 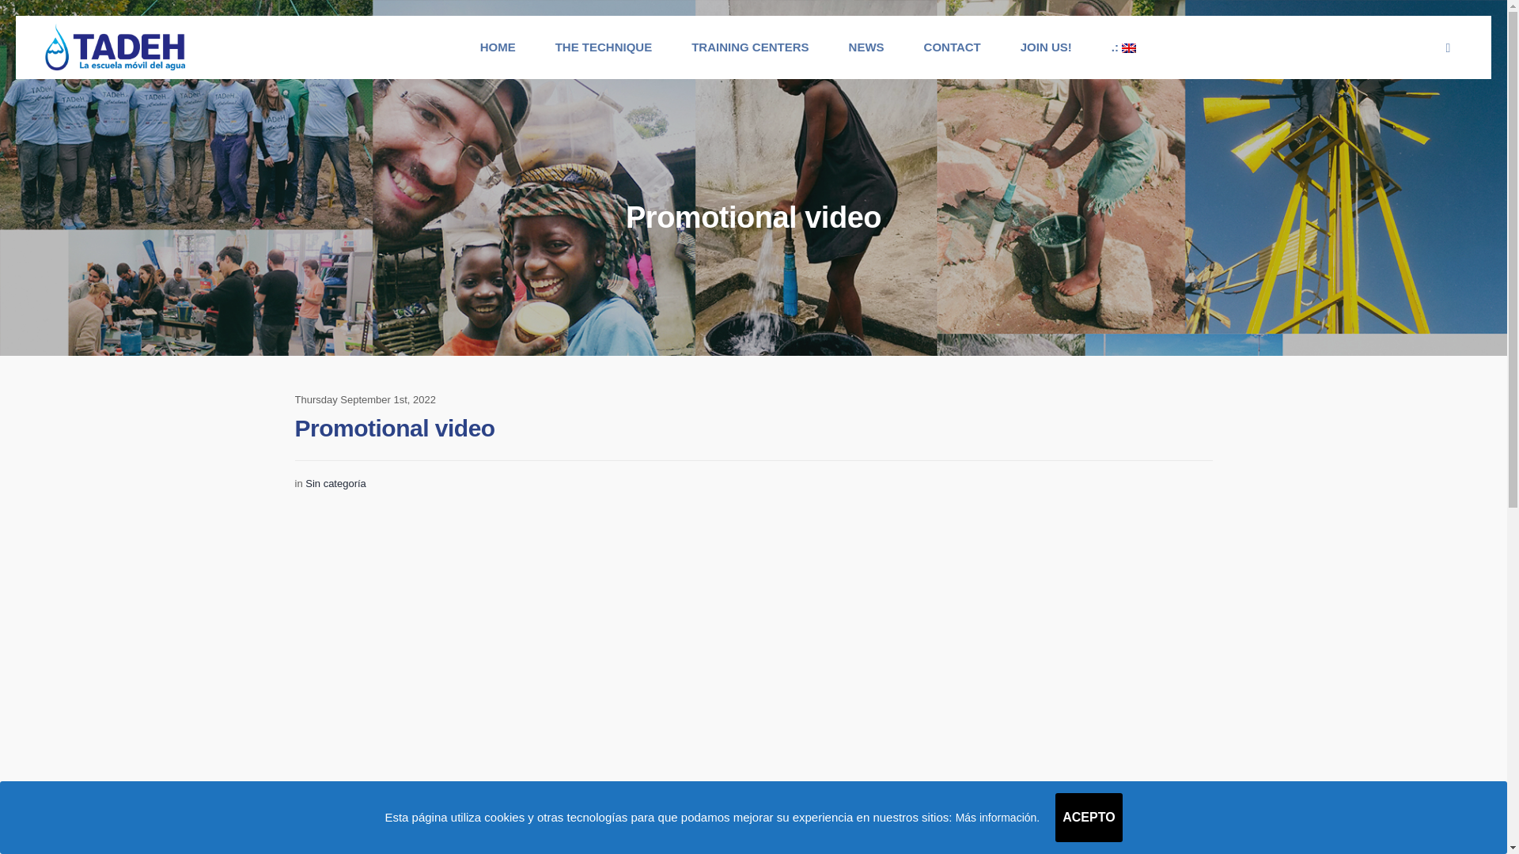 What do you see at coordinates (366, 400) in the screenshot?
I see `Thursday September  1st, 2022` at bounding box center [366, 400].